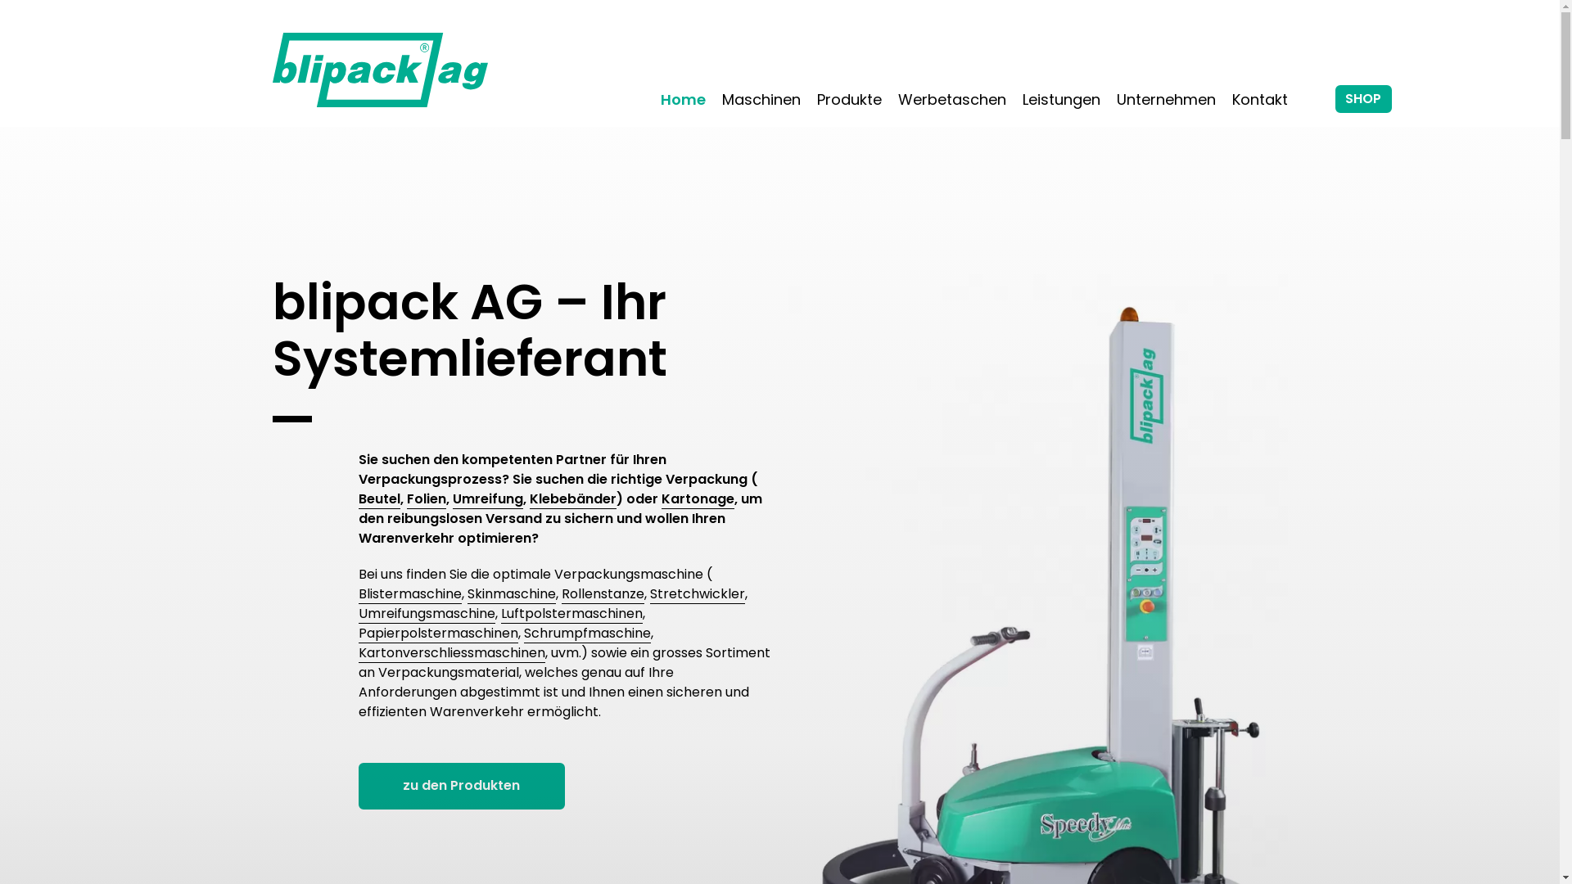  I want to click on Schrumpfmaschine, so click(588, 634).